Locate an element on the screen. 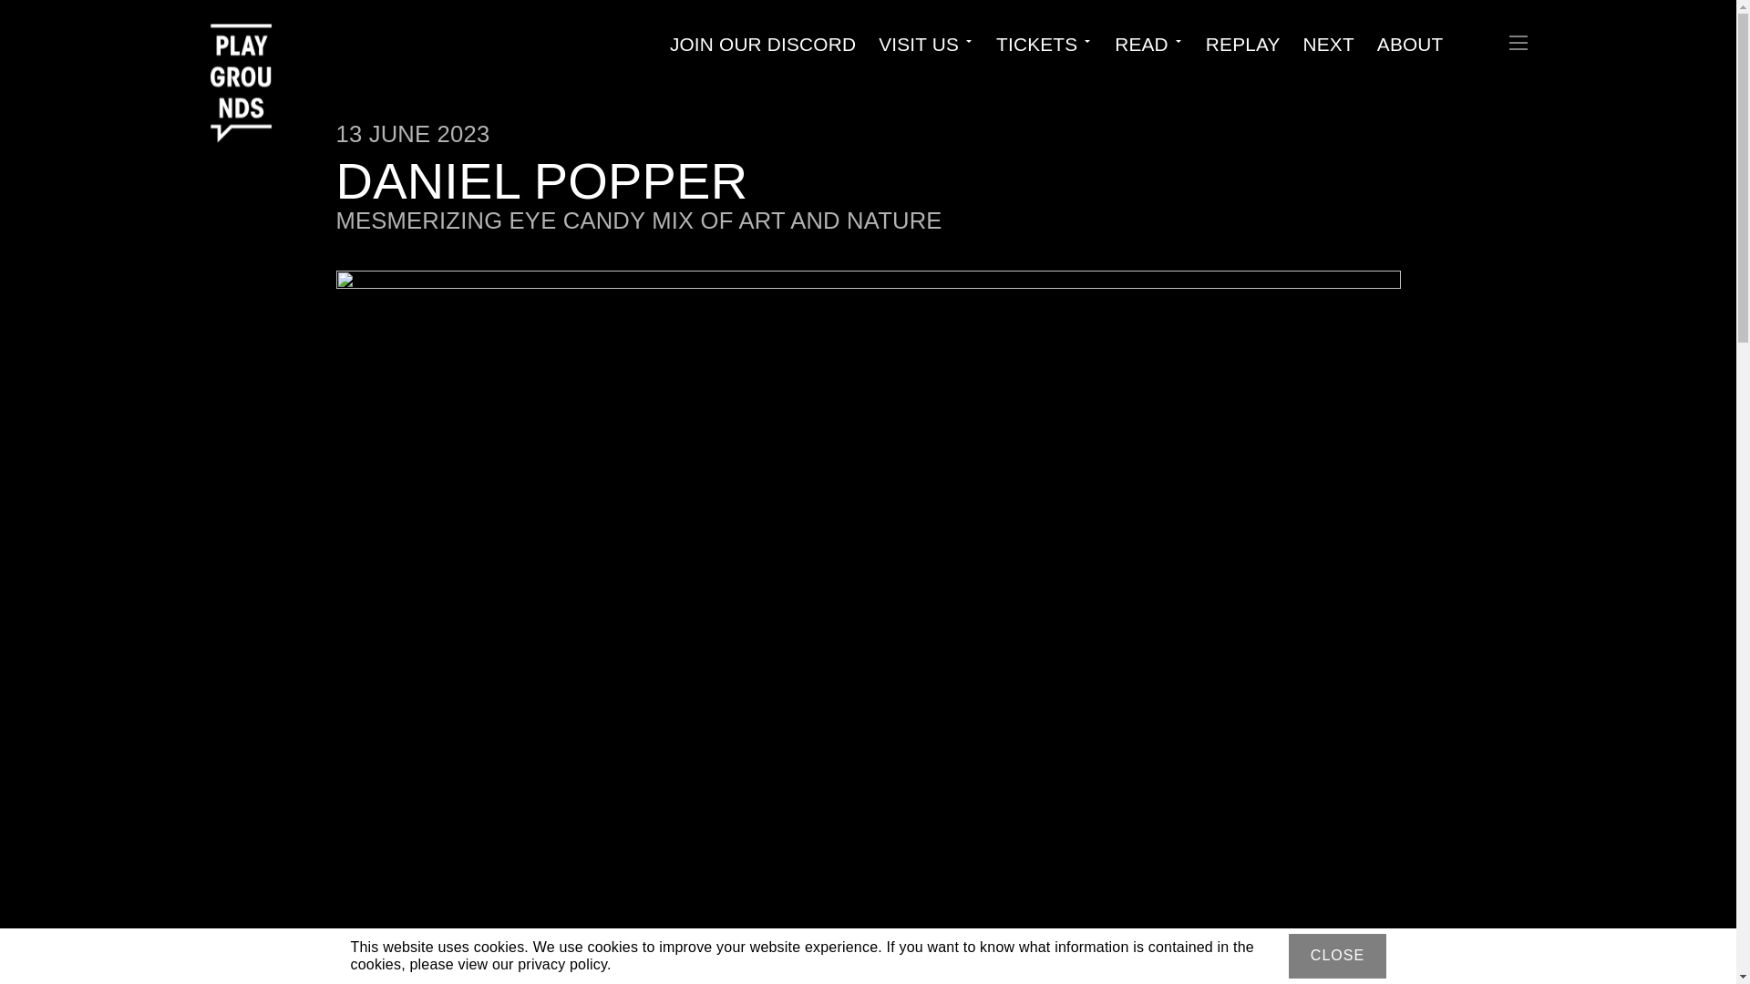 The width and height of the screenshot is (1750, 984). Playgrounds logo is located at coordinates (241, 60).